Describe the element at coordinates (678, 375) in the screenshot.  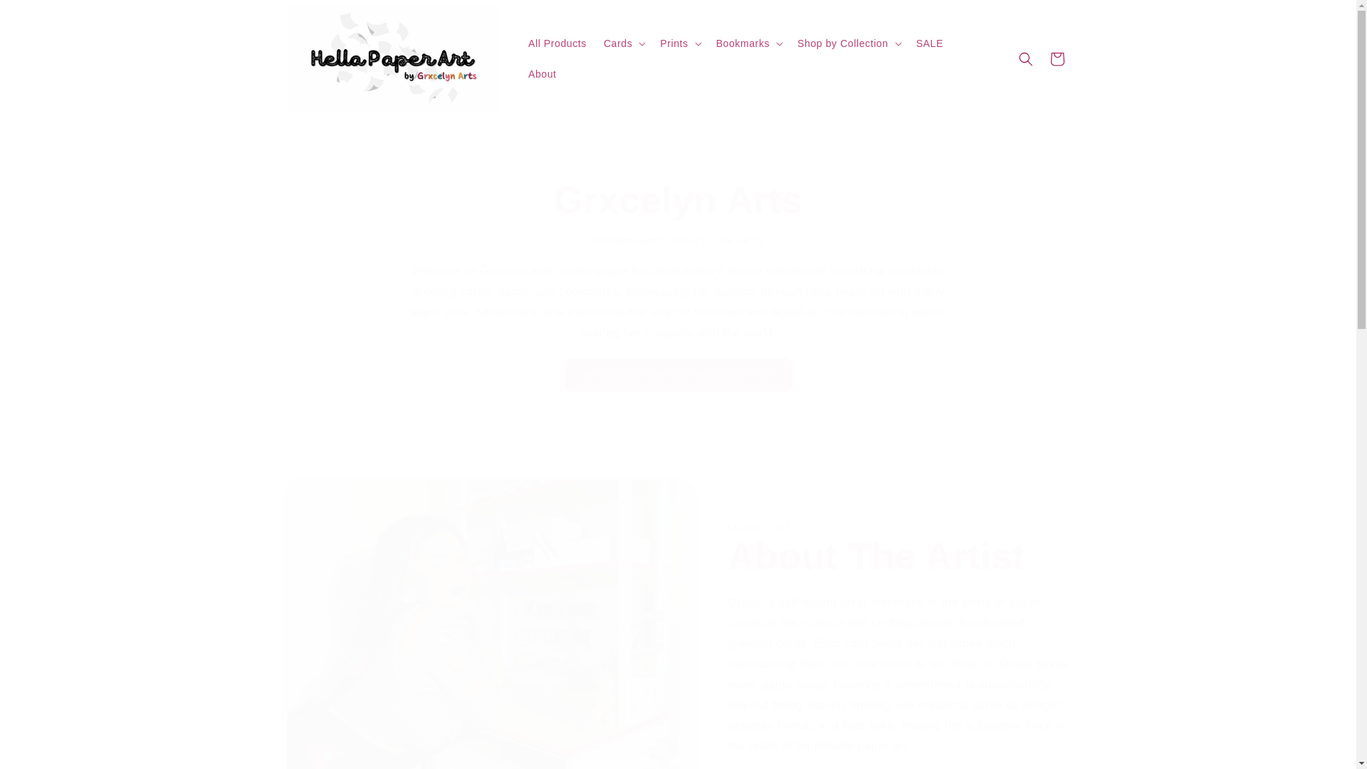
I see `Keep up to date on hella paper art` at that location.